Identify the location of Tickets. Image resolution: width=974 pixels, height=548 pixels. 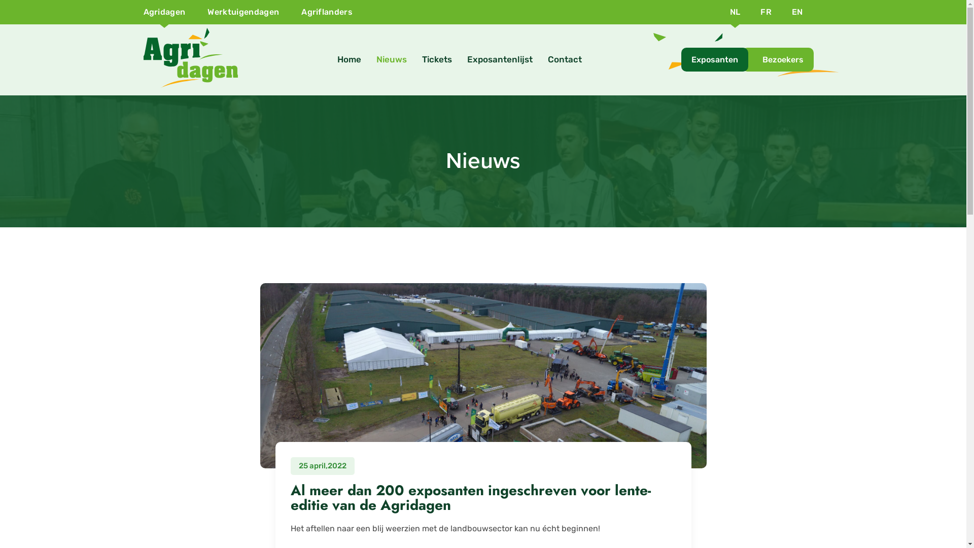
(436, 59).